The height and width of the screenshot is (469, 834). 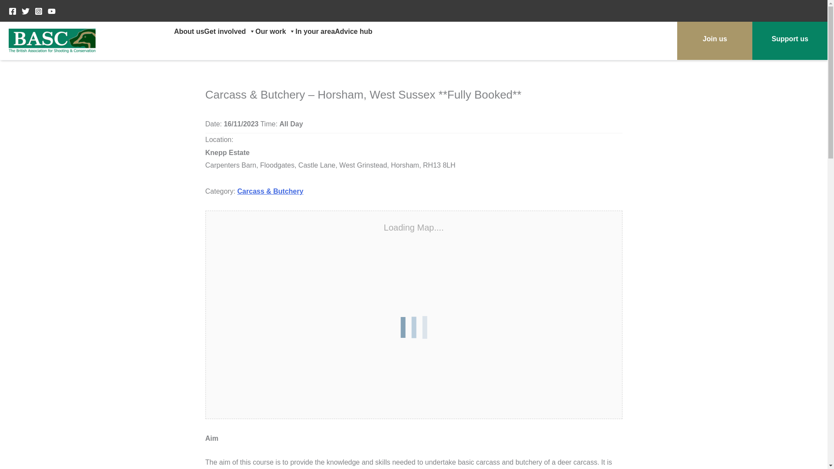 I want to click on Get involved, so click(x=229, y=31).